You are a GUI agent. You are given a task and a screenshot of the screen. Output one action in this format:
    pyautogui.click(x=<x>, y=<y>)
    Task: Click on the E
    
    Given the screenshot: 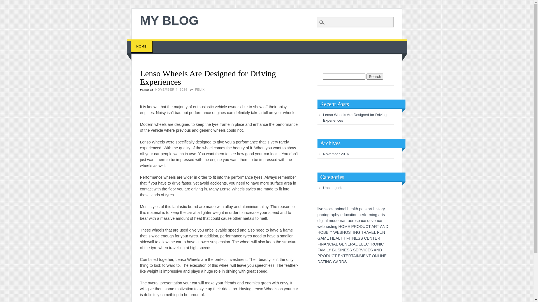 What is the action you would take?
    pyautogui.click(x=338, y=232)
    